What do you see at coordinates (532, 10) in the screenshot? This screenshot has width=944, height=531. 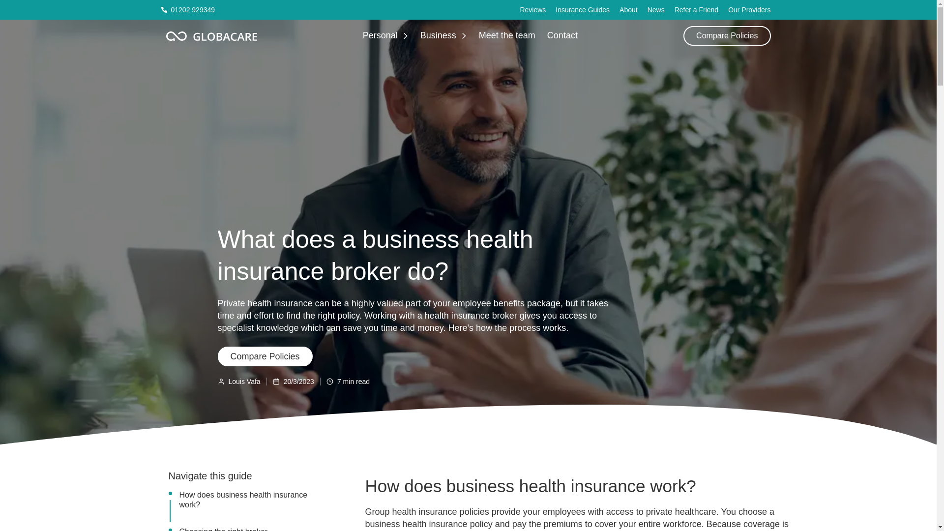 I see `Reviews` at bounding box center [532, 10].